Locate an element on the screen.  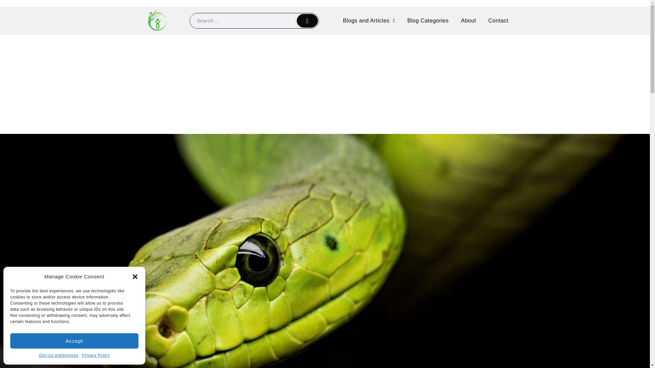
Accept is located at coordinates (74, 341).